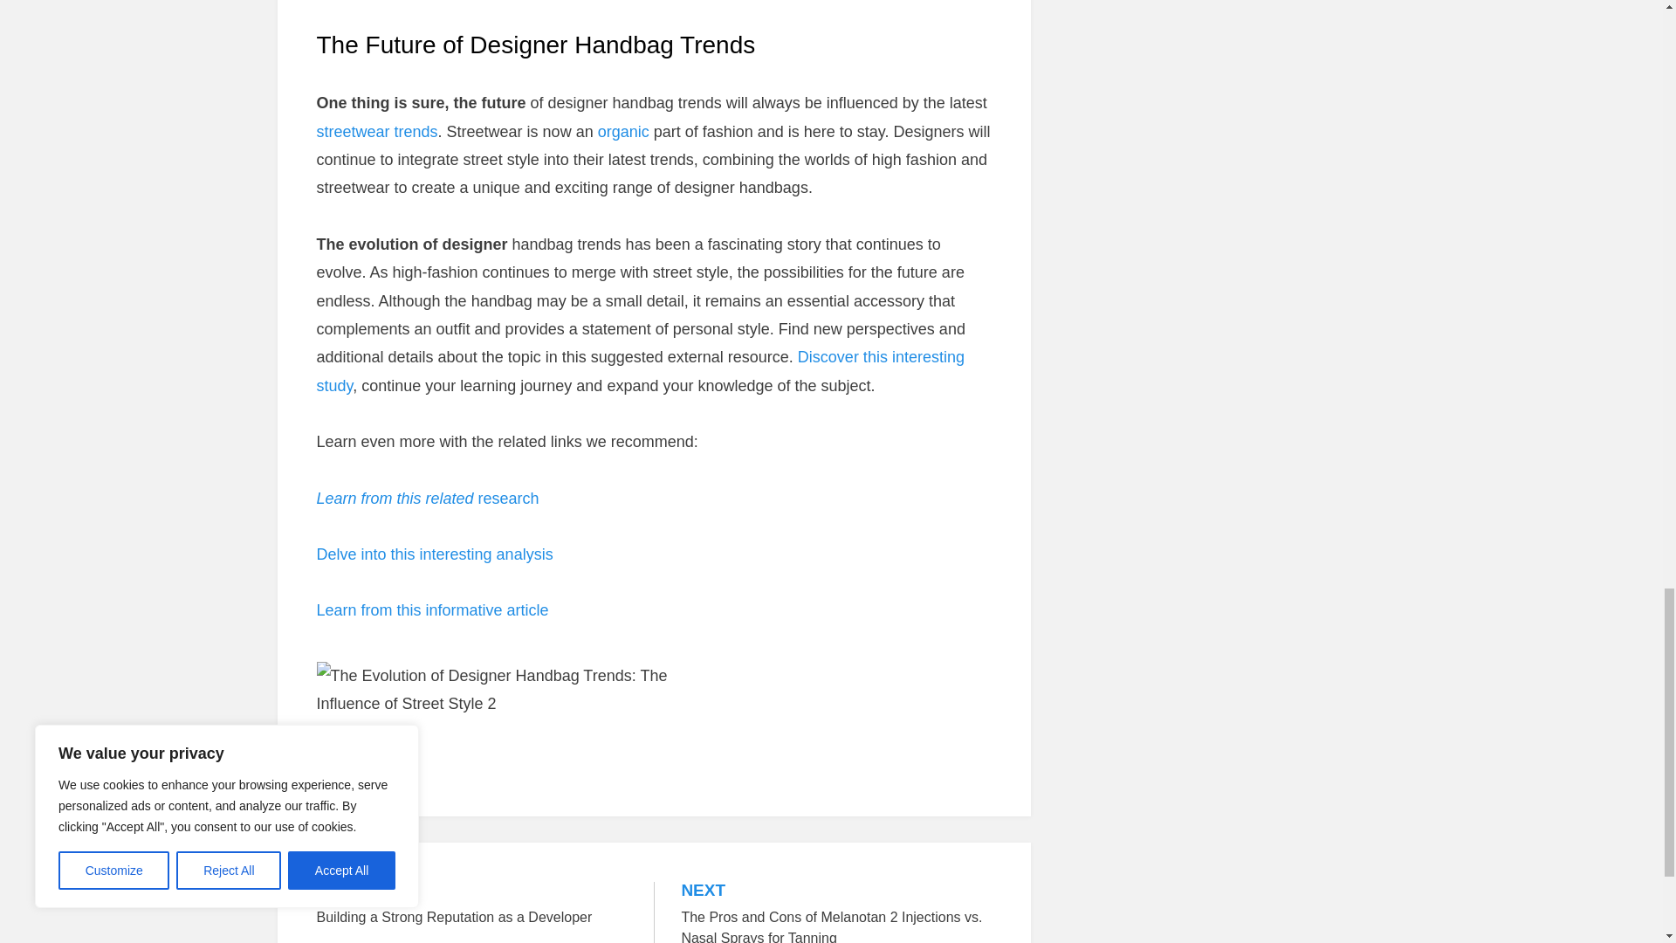 The width and height of the screenshot is (1676, 943). Describe the element at coordinates (427, 498) in the screenshot. I see `streetwear trends` at that location.